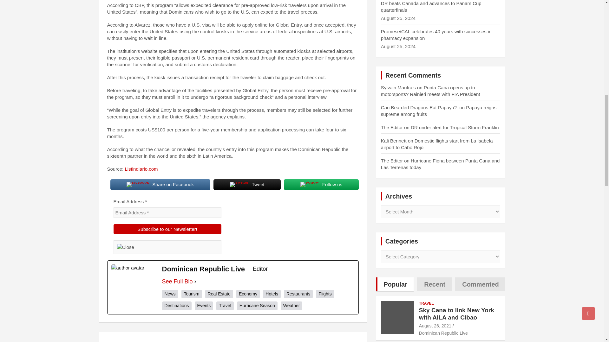 This screenshot has width=609, height=342. What do you see at coordinates (167, 229) in the screenshot?
I see `Subscribe to our Newsletter!` at bounding box center [167, 229].